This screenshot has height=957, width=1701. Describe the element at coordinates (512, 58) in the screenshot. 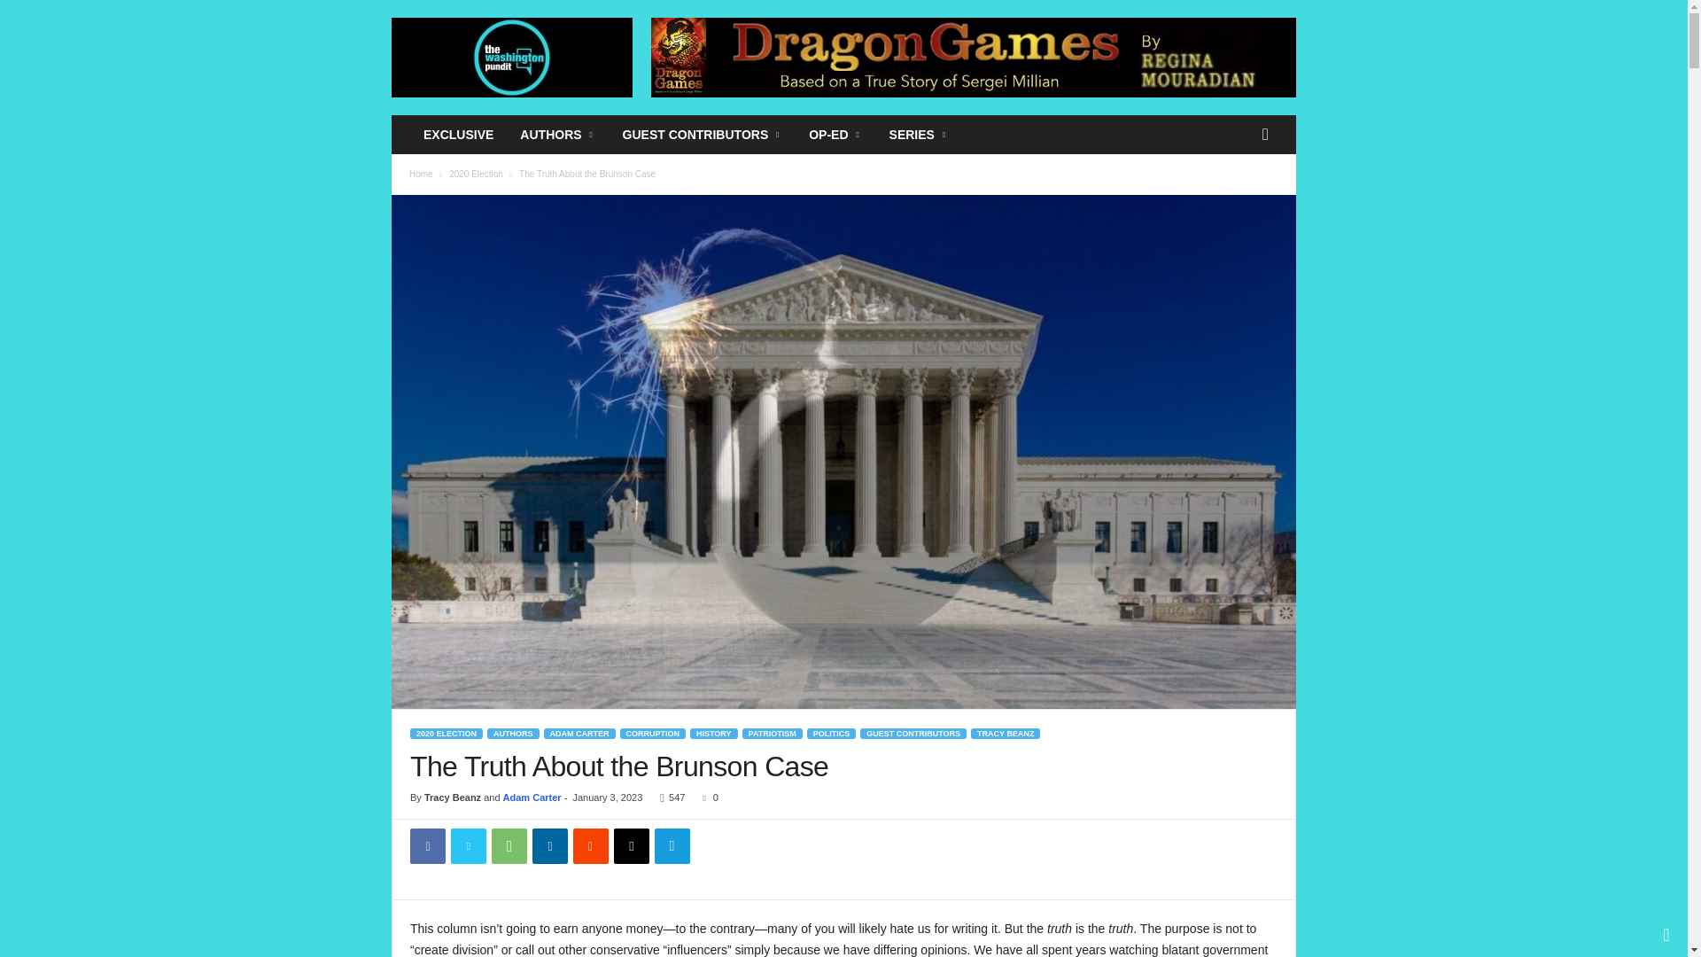

I see `The Washington Pundit` at that location.